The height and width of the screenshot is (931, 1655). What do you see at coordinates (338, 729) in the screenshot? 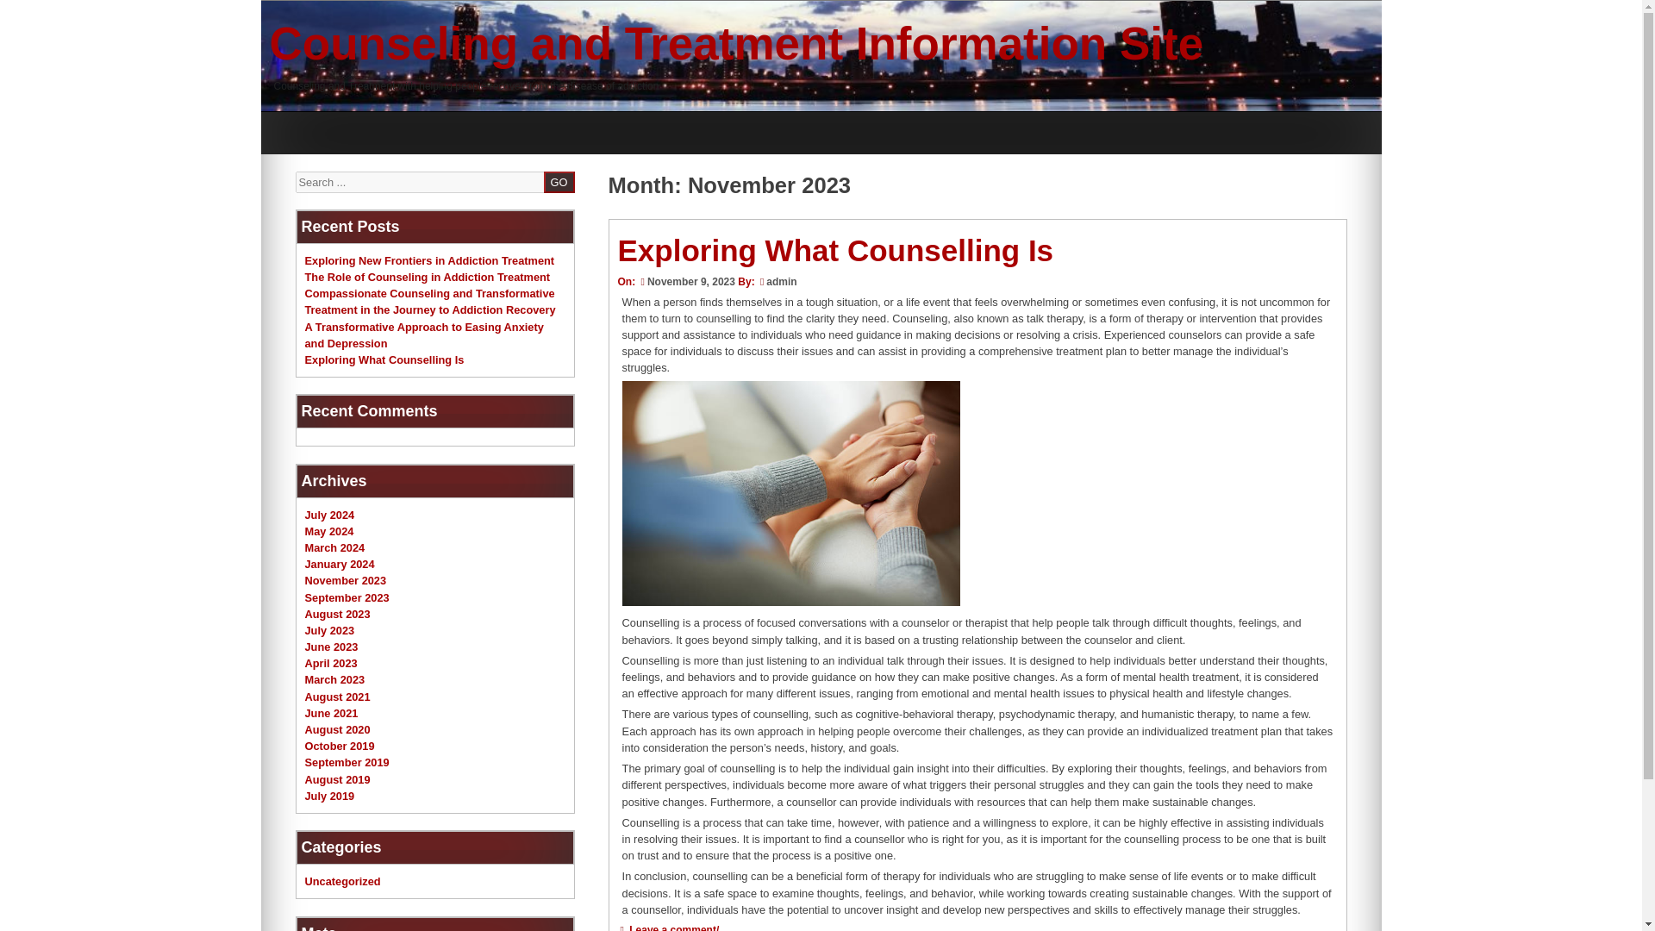
I see `August 2020` at bounding box center [338, 729].